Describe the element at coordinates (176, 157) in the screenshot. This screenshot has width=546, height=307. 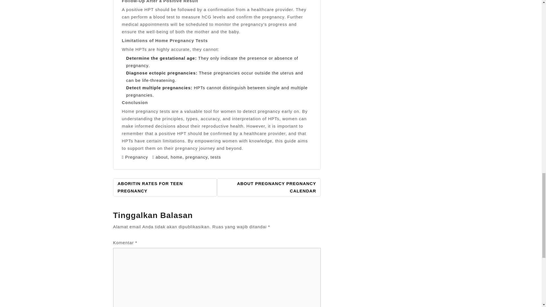
I see `home` at that location.